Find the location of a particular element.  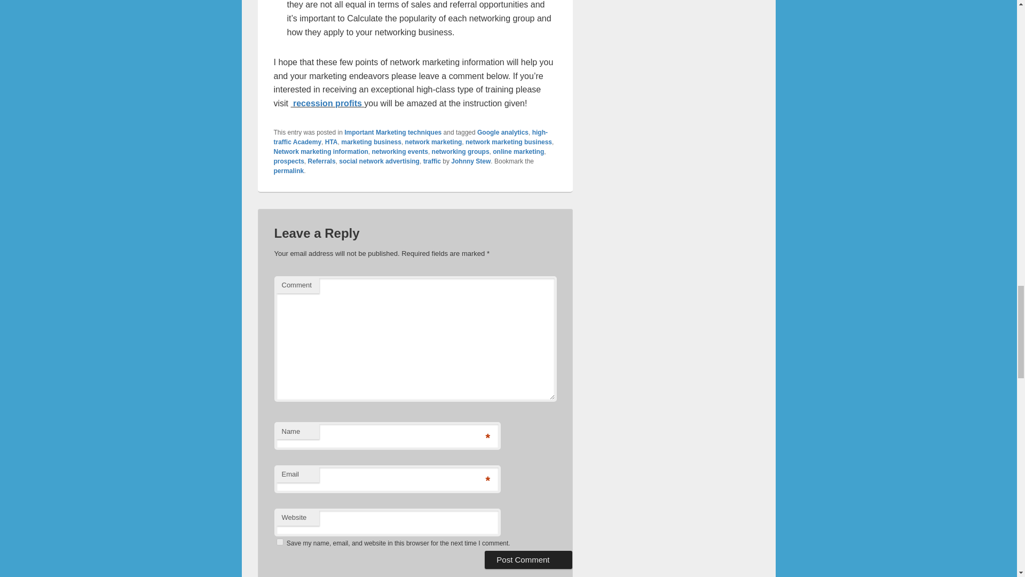

Johnny Stew is located at coordinates (471, 161).